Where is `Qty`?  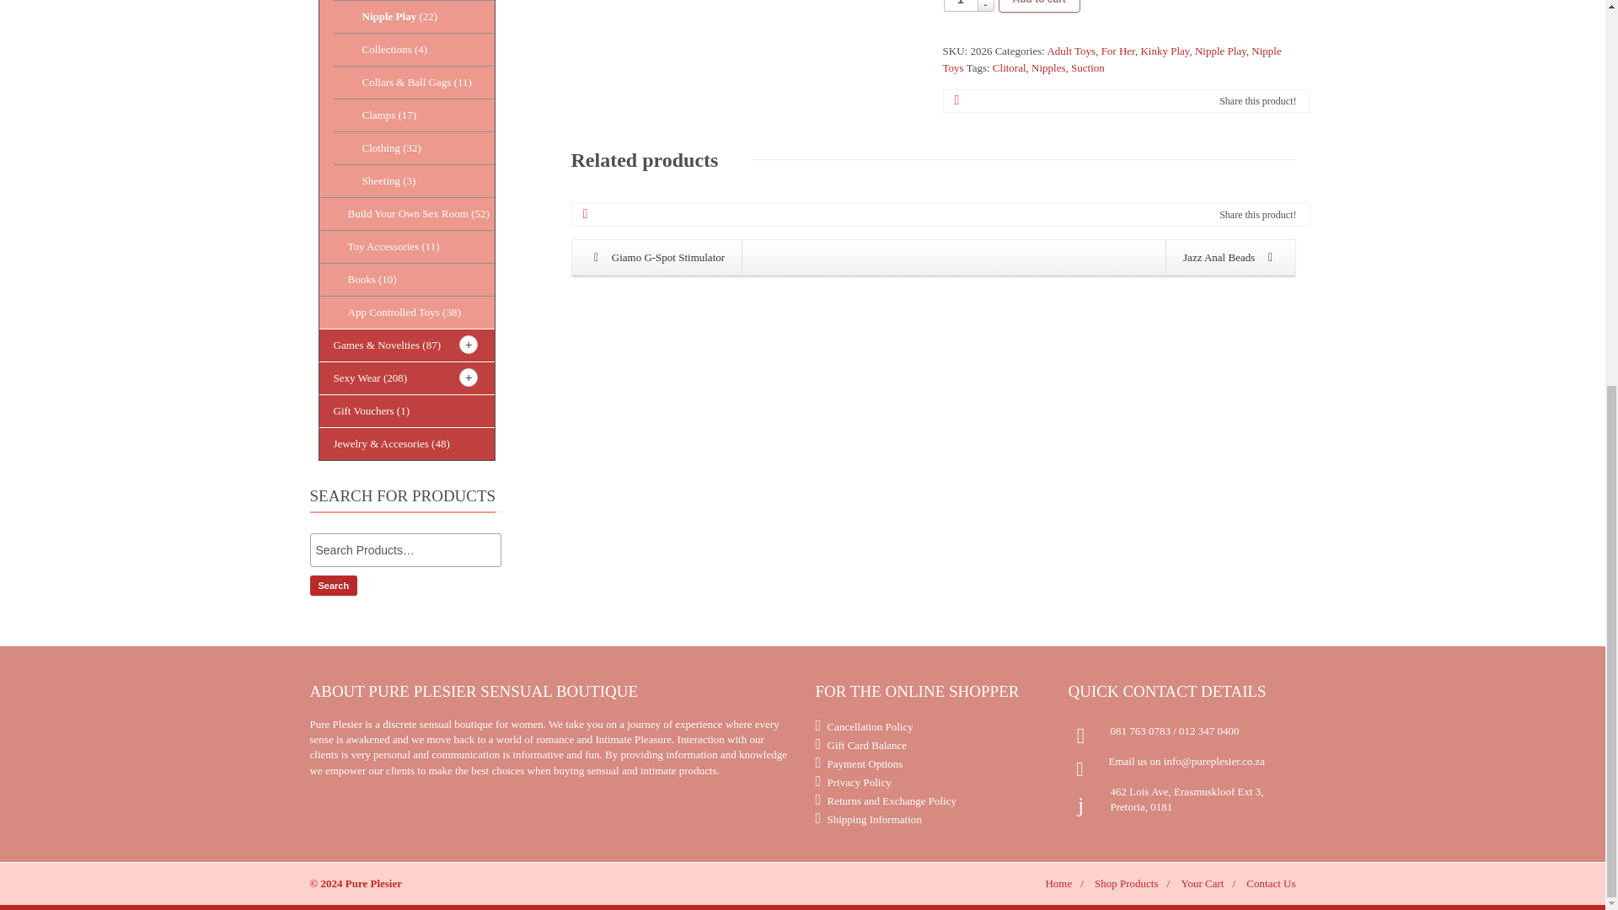
Qty is located at coordinates (960, 6).